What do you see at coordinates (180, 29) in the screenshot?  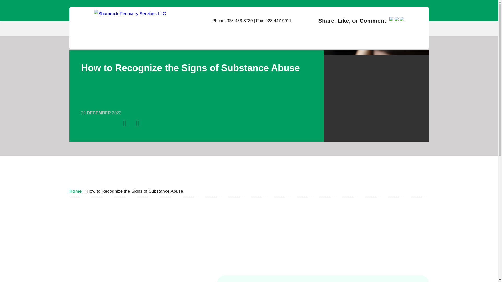 I see `Our Team` at bounding box center [180, 29].